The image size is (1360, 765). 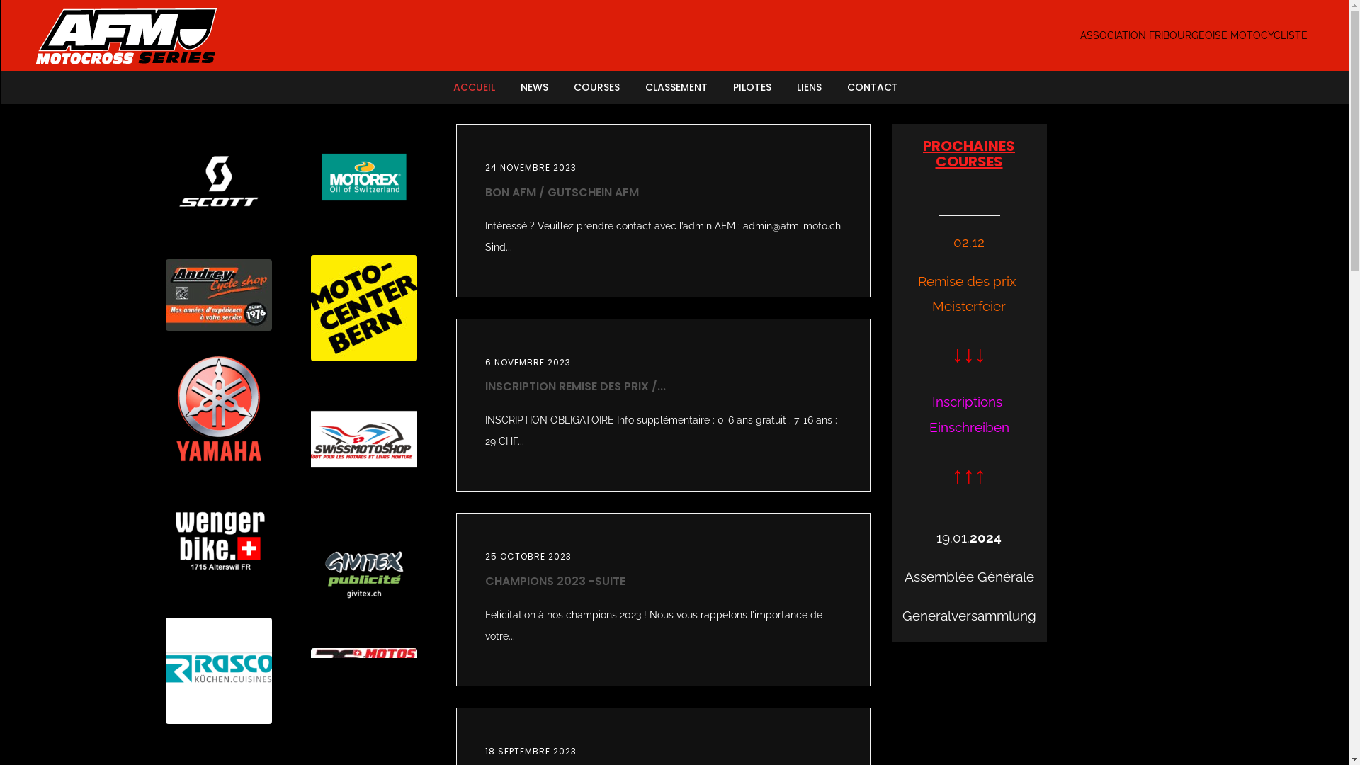 I want to click on Inscriptions  Einschreiben, so click(x=969, y=414).